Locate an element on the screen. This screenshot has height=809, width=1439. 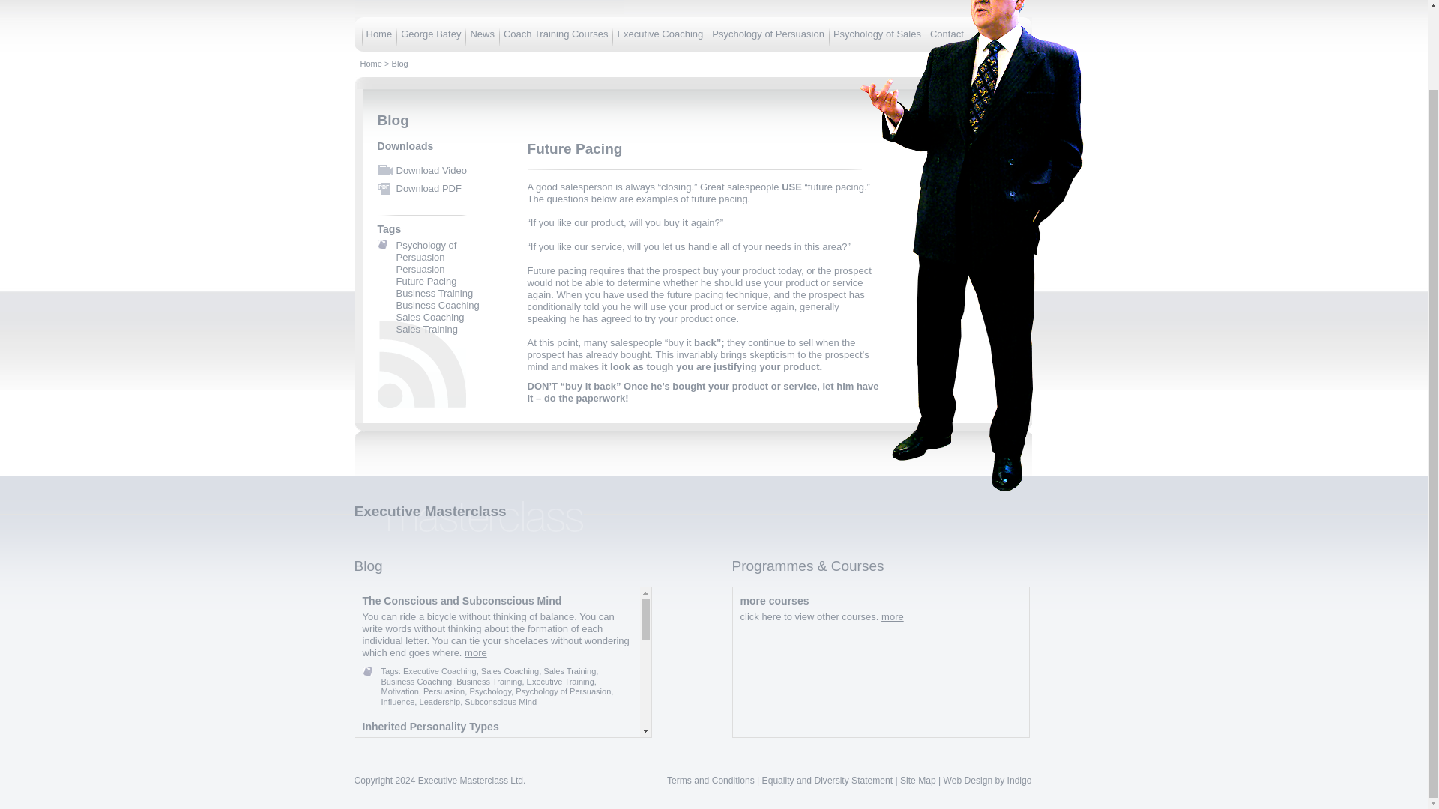
Psychology of Sales is located at coordinates (877, 33).